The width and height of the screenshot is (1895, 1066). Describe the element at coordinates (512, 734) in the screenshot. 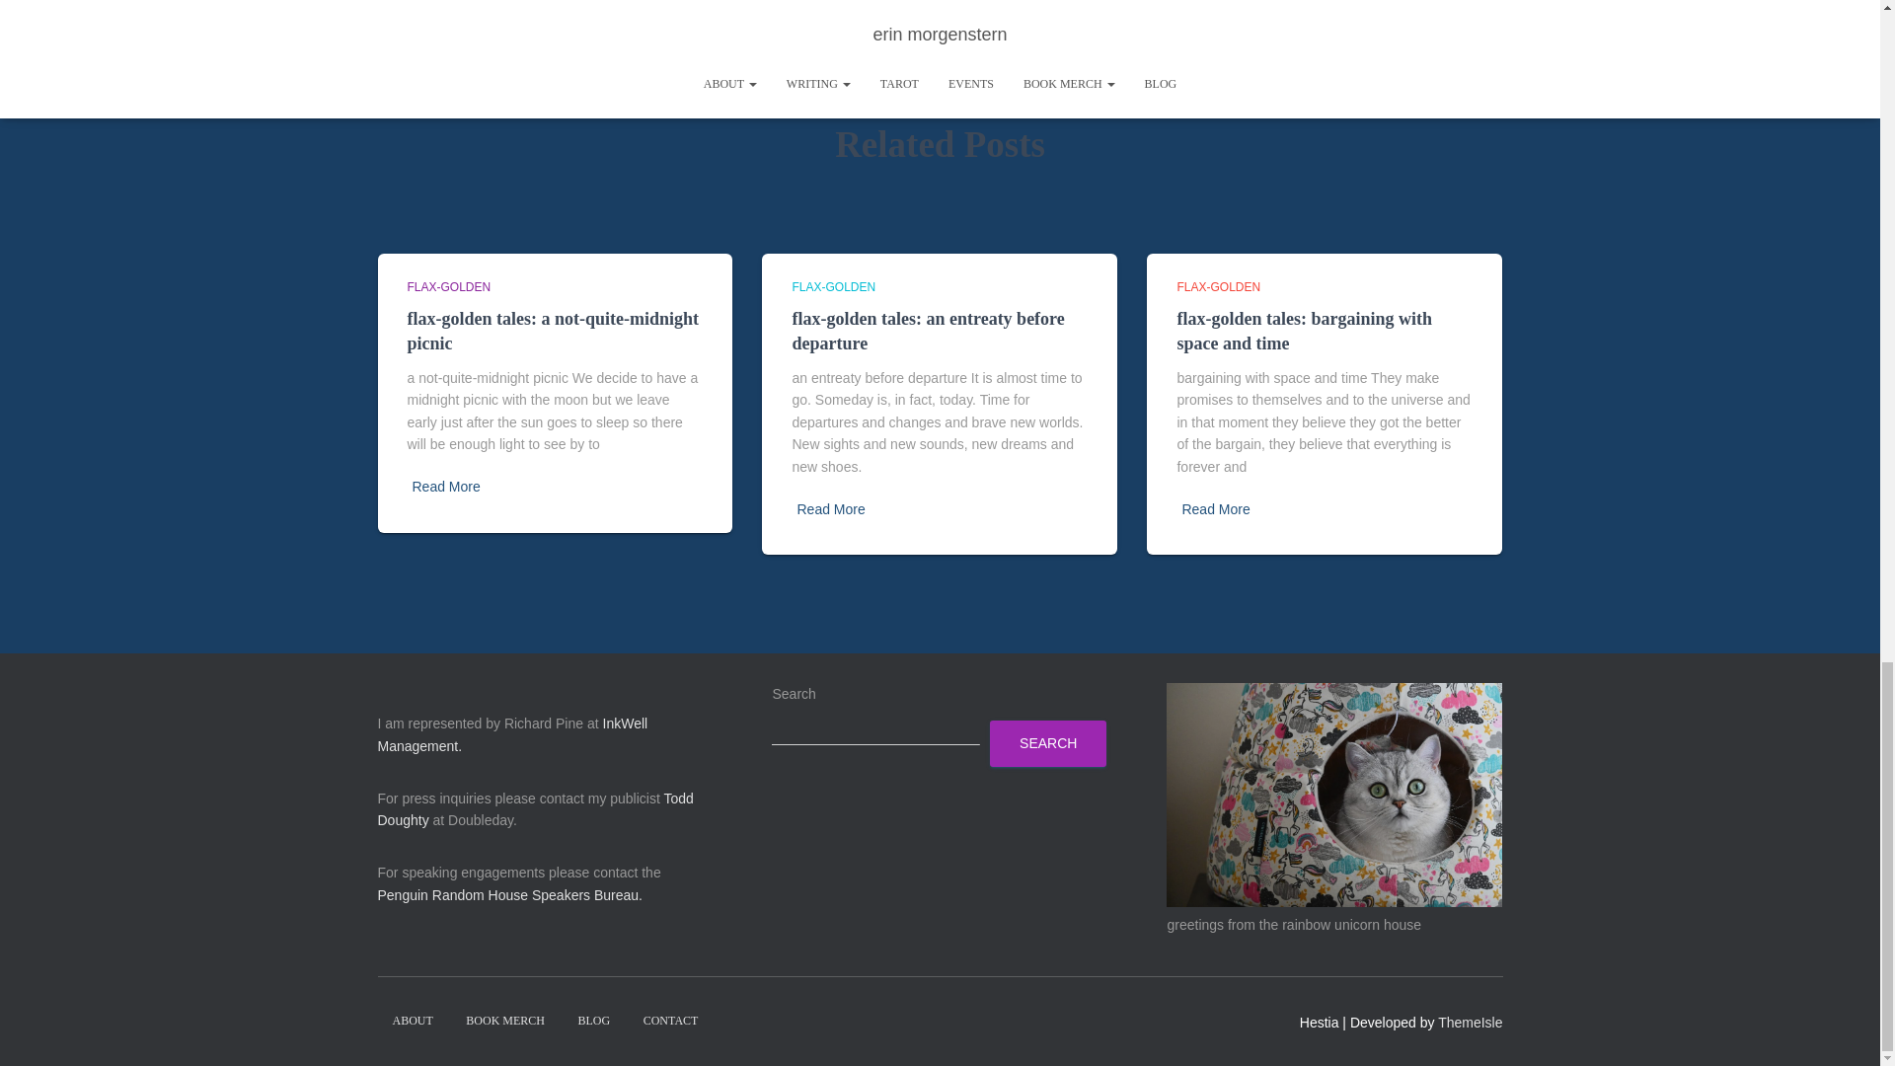

I see `InkWell Management.` at that location.